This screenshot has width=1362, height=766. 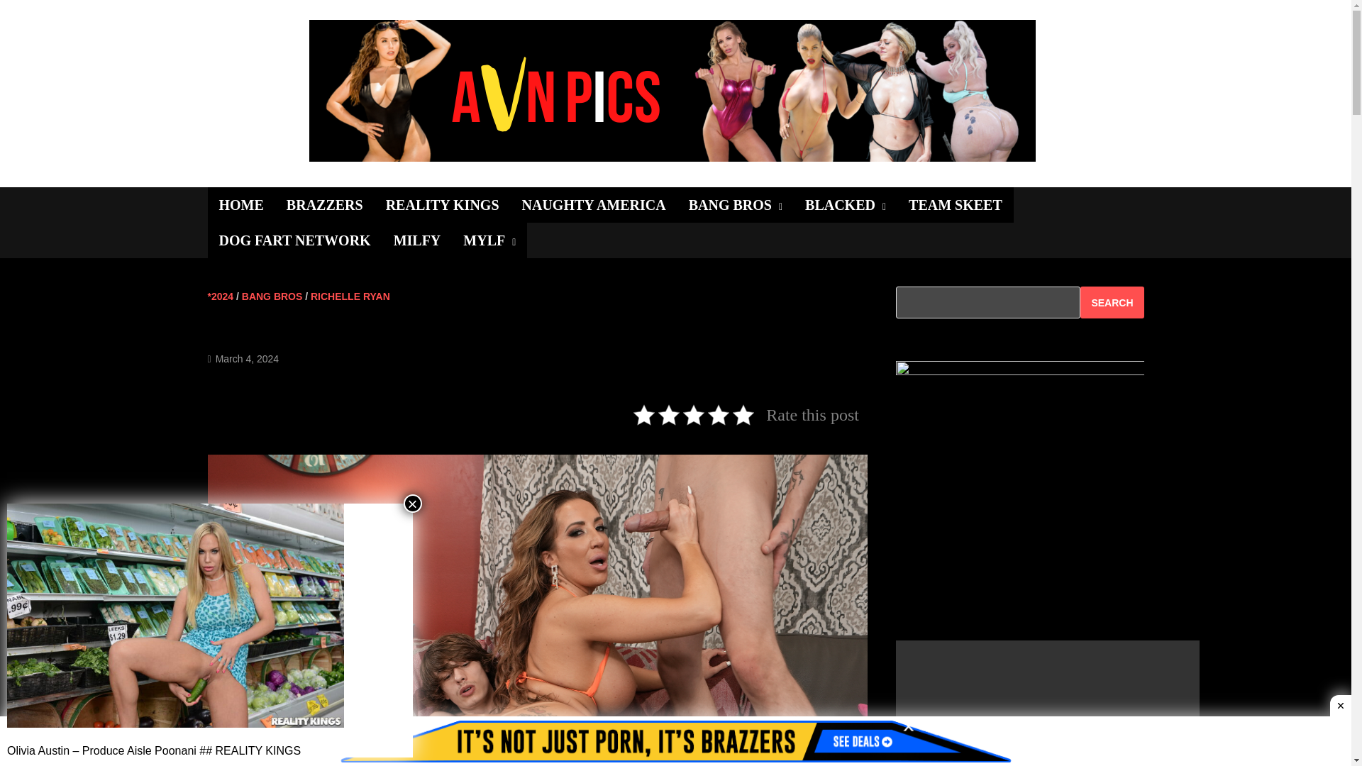 What do you see at coordinates (846, 204) in the screenshot?
I see `BLACKED` at bounding box center [846, 204].